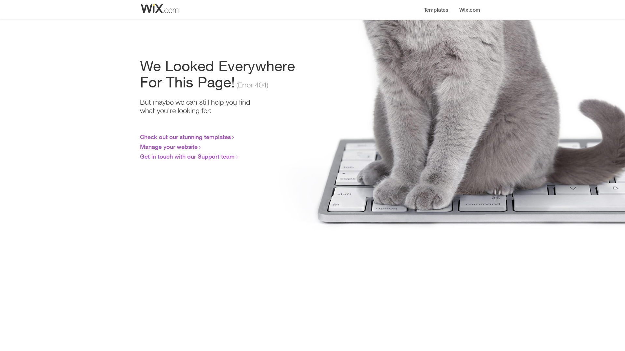  What do you see at coordinates (186, 137) in the screenshot?
I see `Check out our stunning templates` at bounding box center [186, 137].